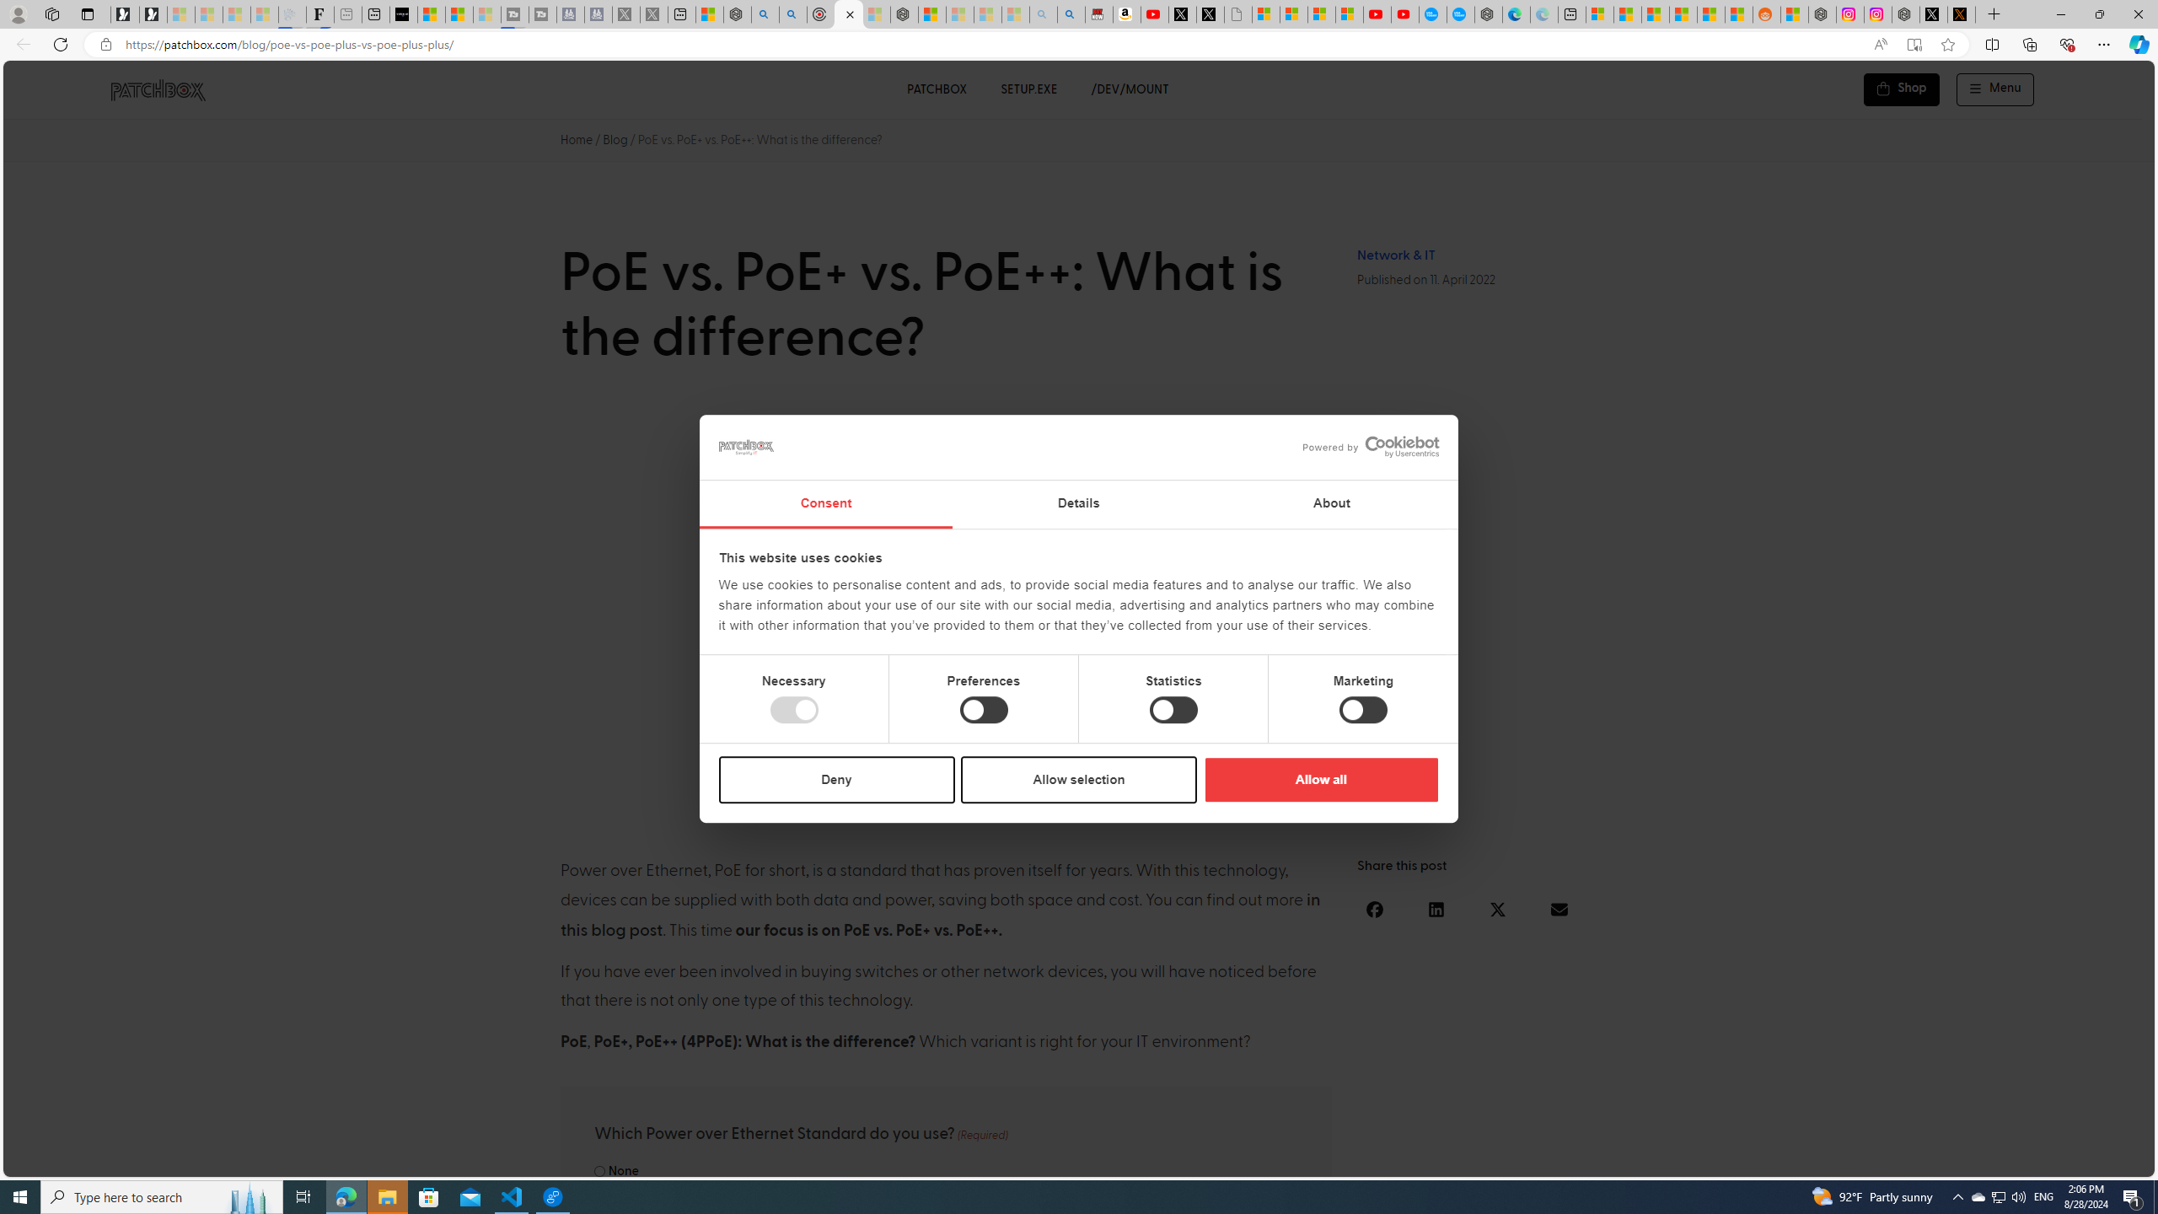  What do you see at coordinates (1860, 1161) in the screenshot?
I see `Language switcher : Spanish` at bounding box center [1860, 1161].